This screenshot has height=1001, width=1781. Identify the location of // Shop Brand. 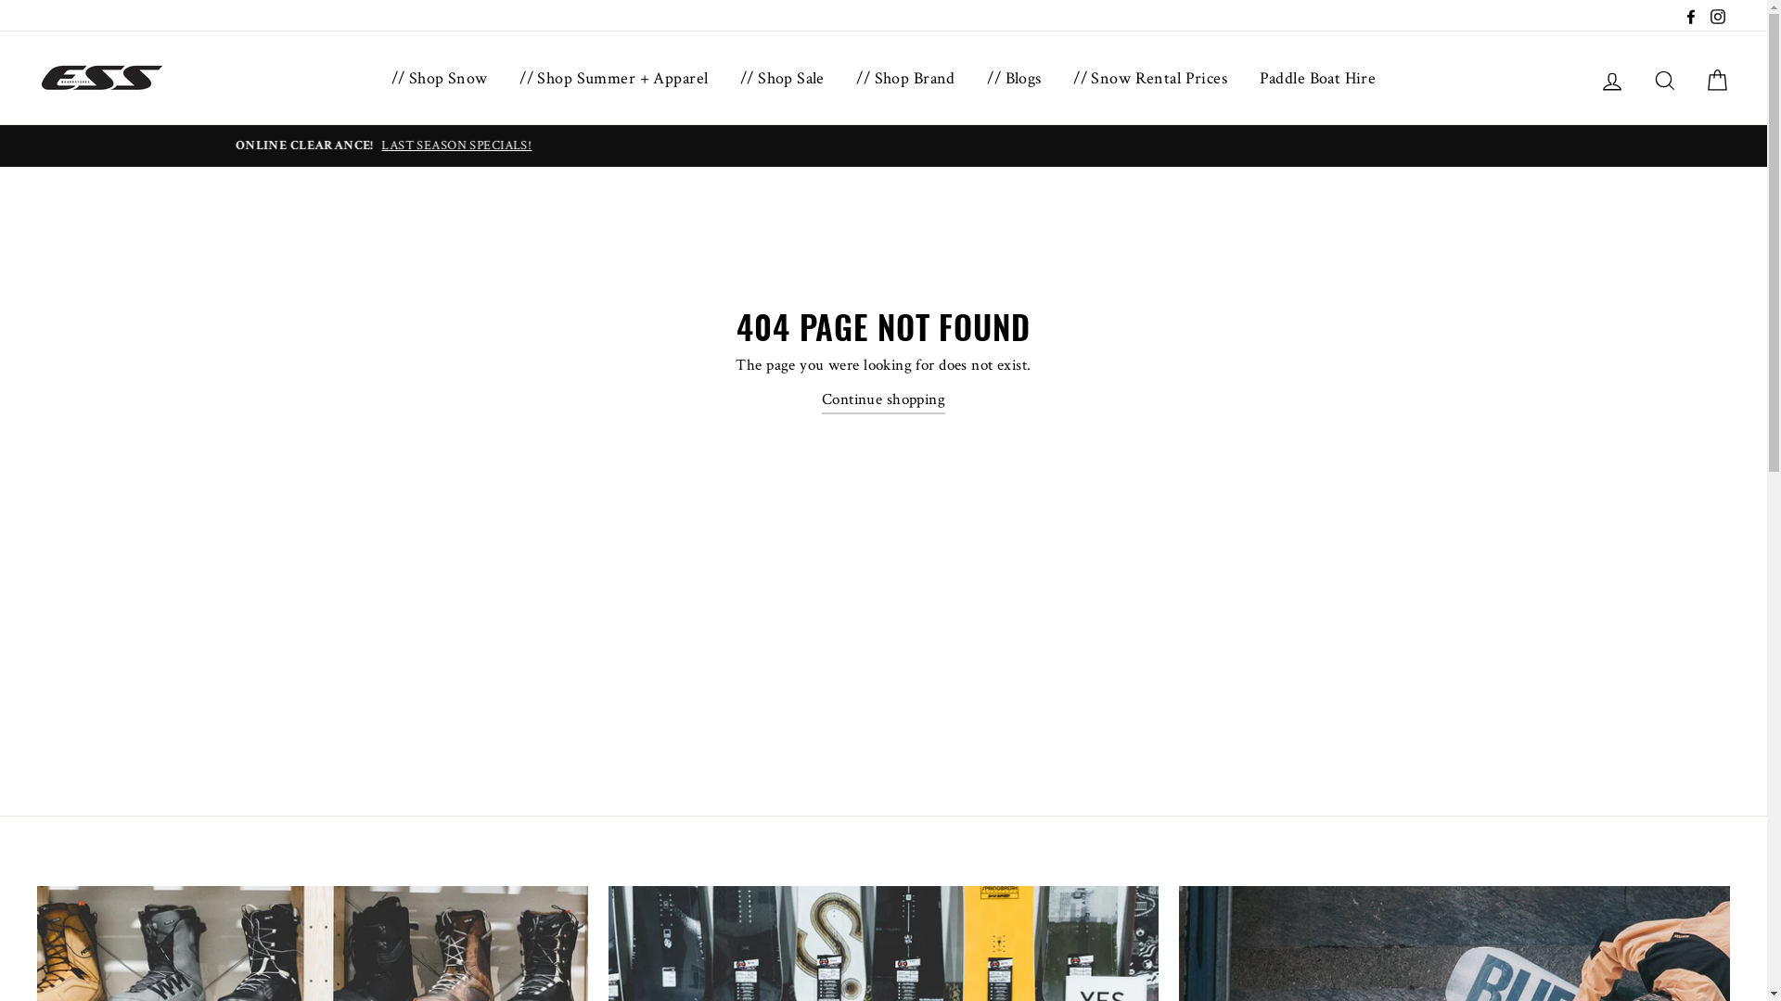
(905, 78).